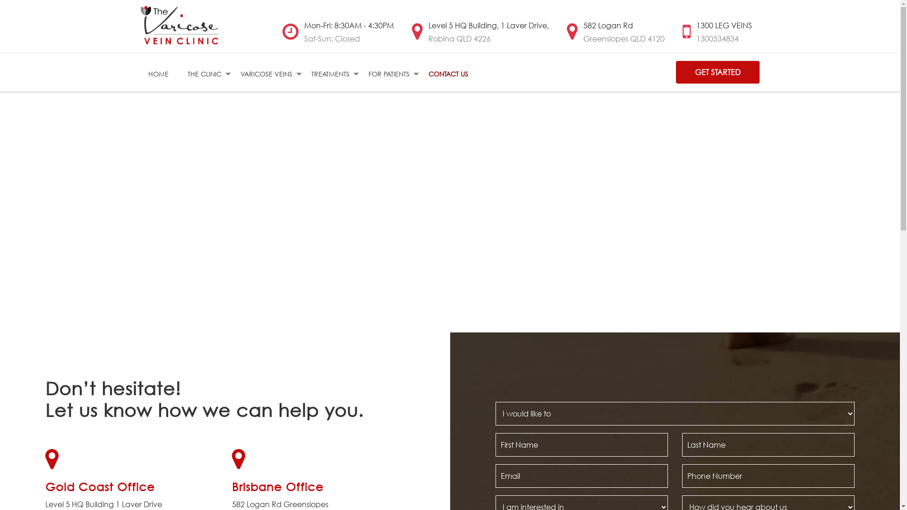 The image size is (907, 510). Describe the element at coordinates (204, 74) in the screenshot. I see `THE CLINIC` at that location.